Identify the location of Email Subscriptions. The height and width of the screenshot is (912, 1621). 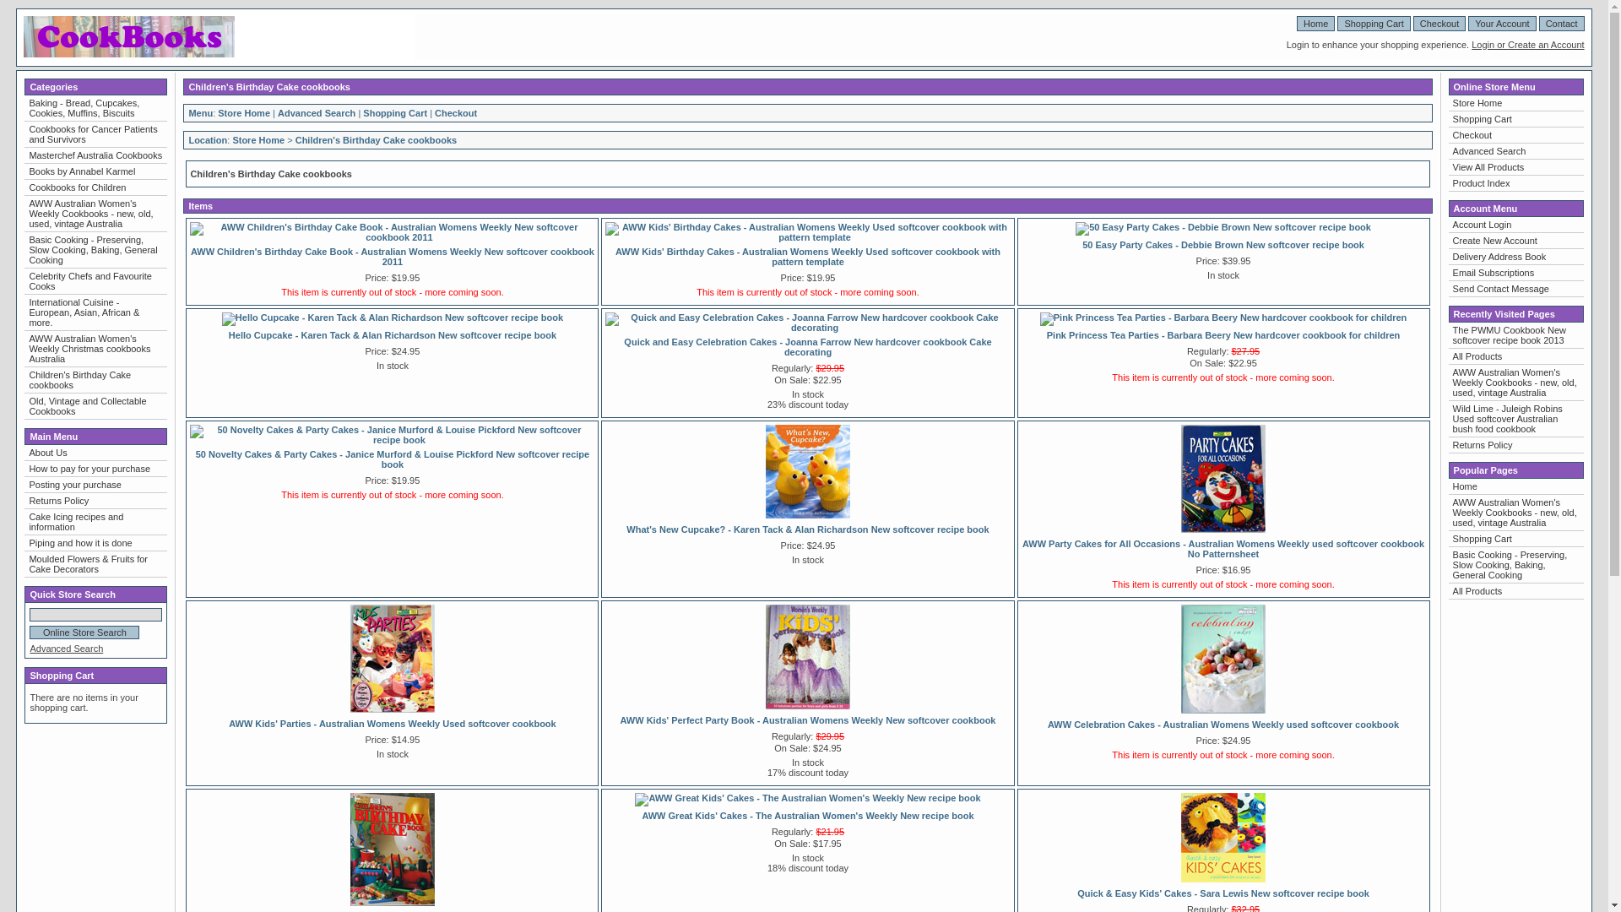
(1516, 273).